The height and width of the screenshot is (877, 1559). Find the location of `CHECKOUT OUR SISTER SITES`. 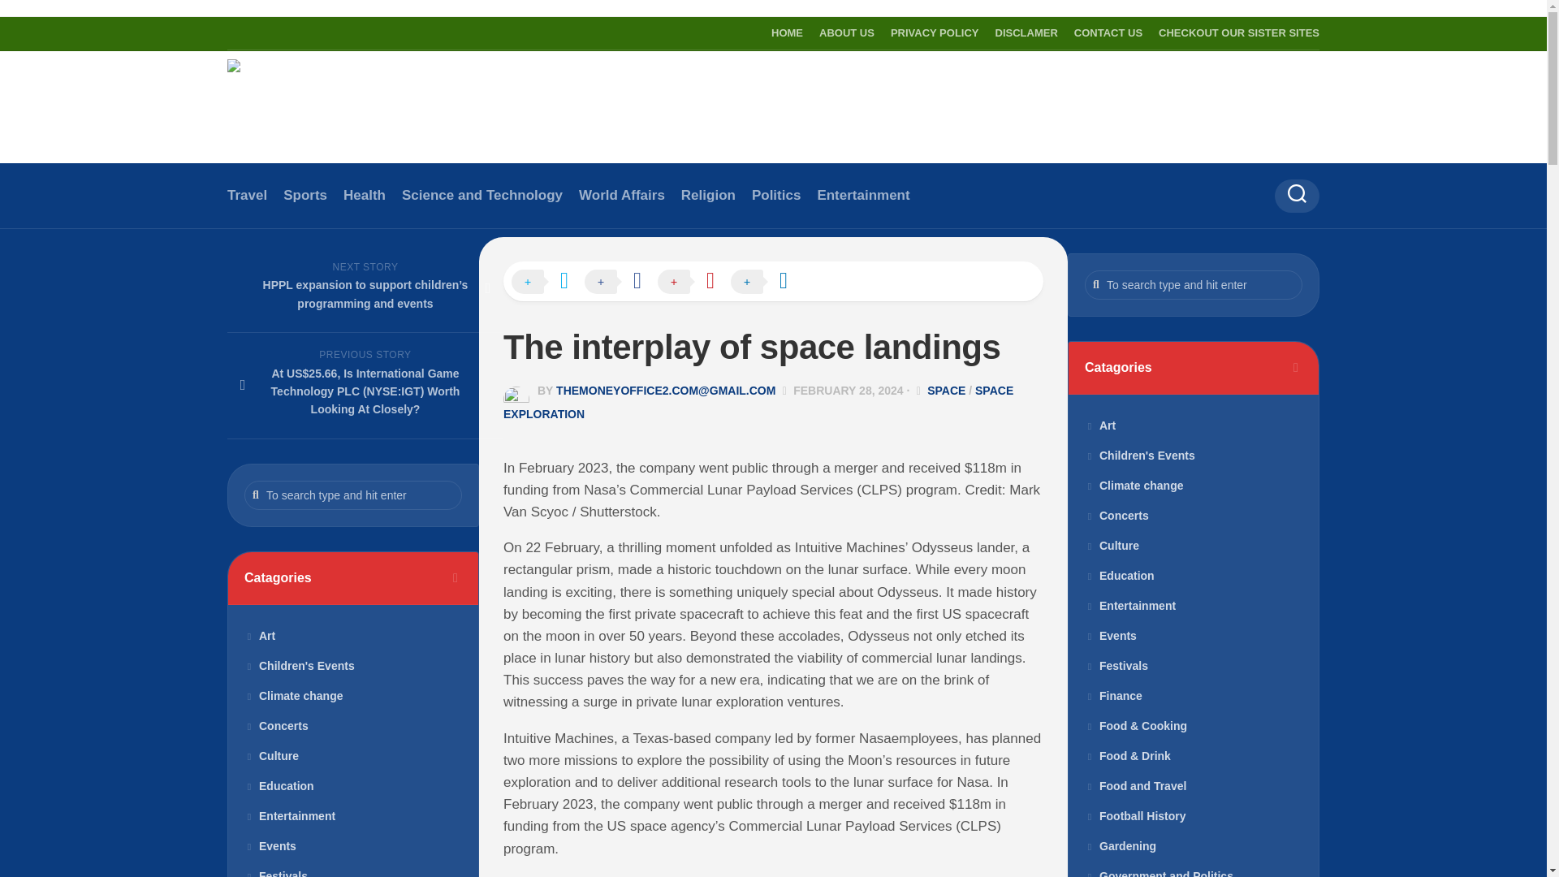

CHECKOUT OUR SISTER SITES is located at coordinates (1238, 32).